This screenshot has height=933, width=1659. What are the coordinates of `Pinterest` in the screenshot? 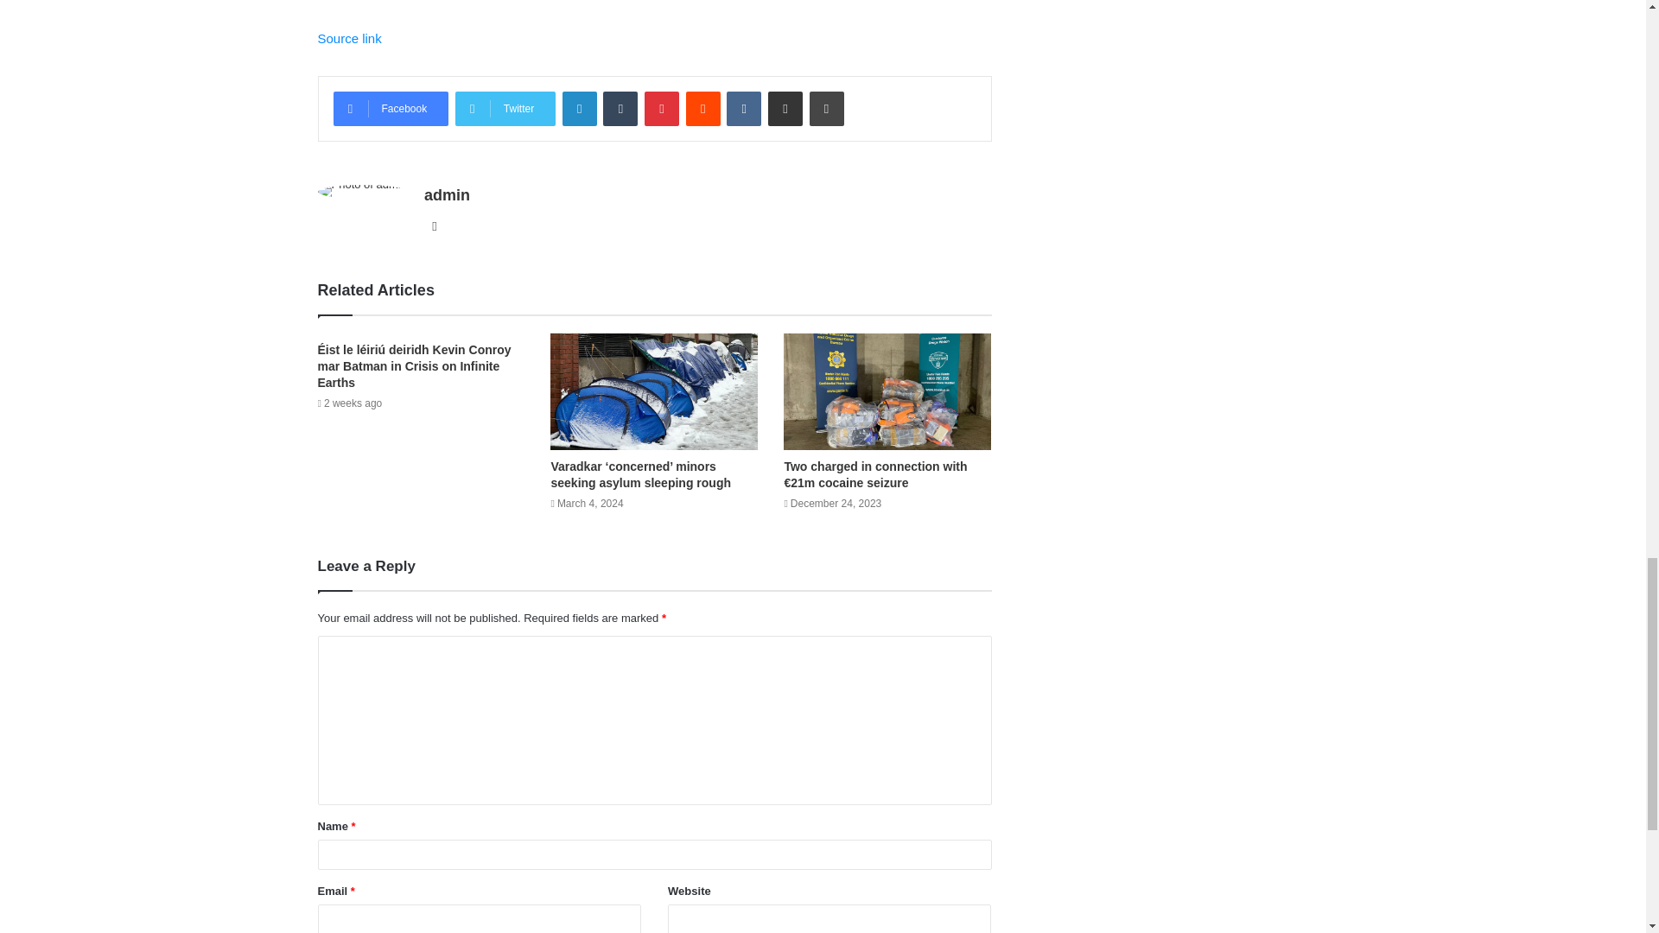 It's located at (662, 108).